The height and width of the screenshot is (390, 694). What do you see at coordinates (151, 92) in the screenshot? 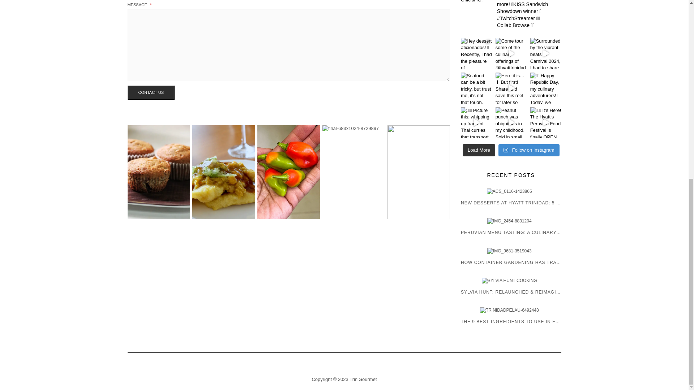
I see `CONTACT US` at bounding box center [151, 92].